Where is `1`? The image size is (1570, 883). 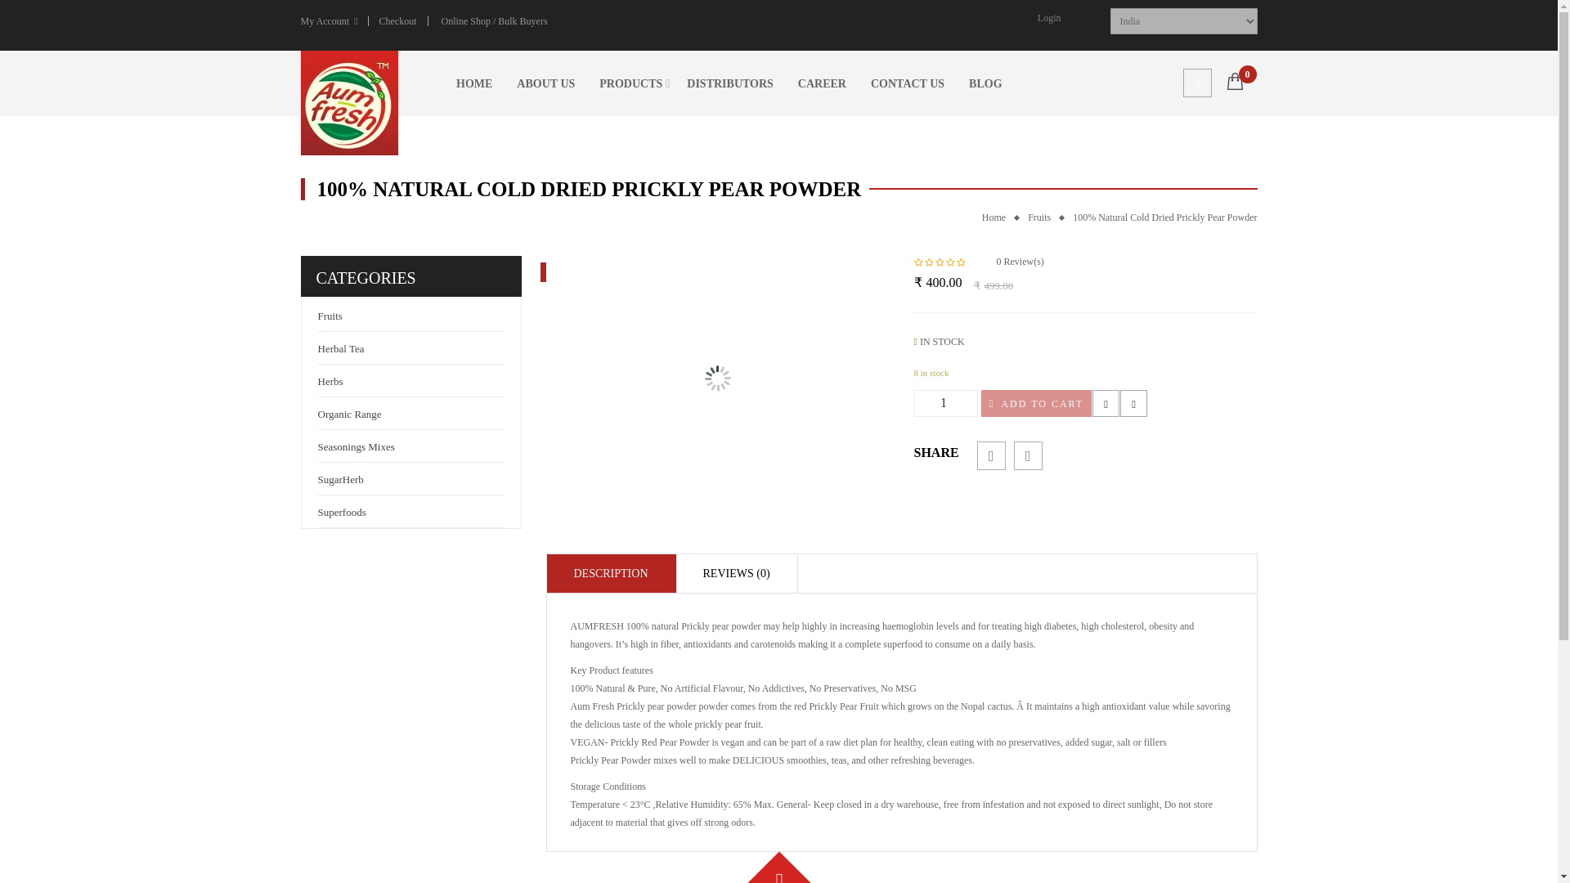
1 is located at coordinates (946, 403).